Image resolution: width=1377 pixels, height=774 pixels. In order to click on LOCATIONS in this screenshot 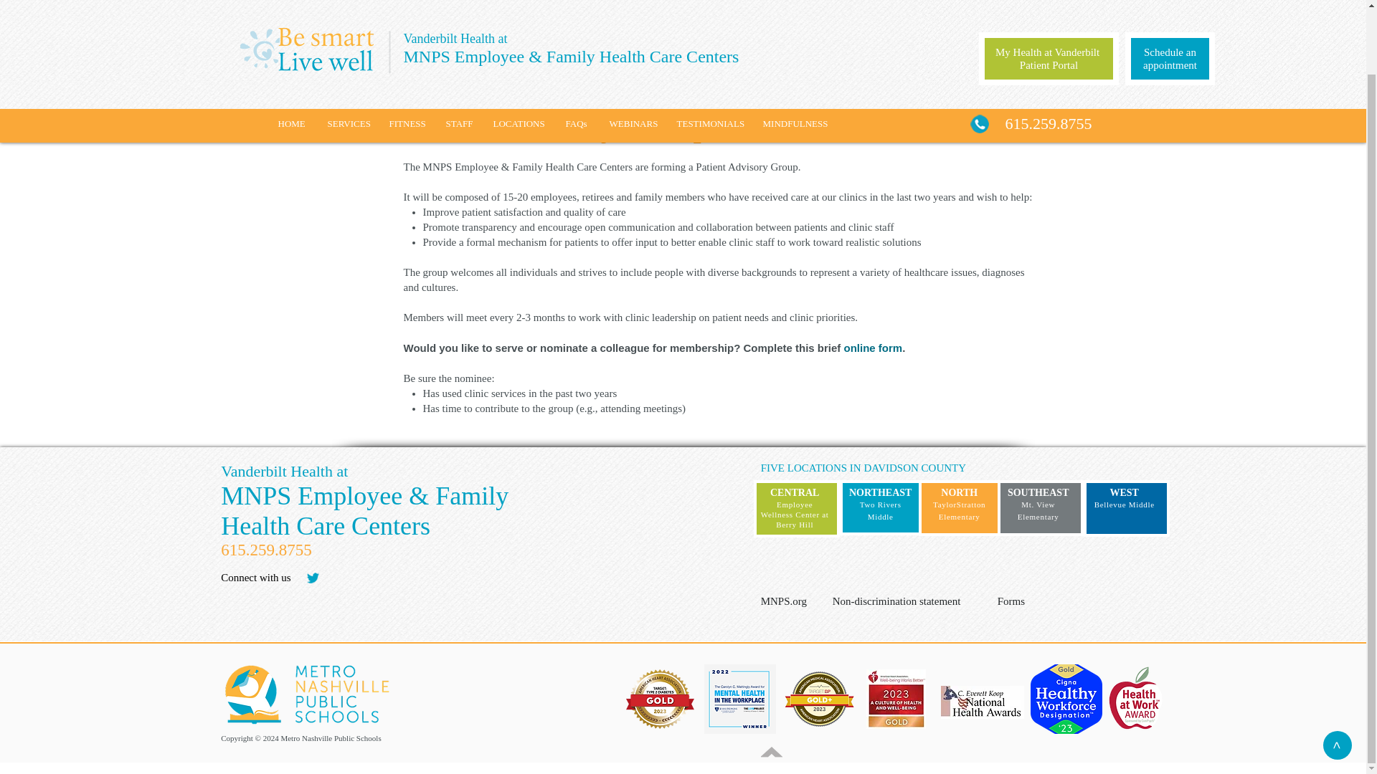, I will do `click(518, 52)`.